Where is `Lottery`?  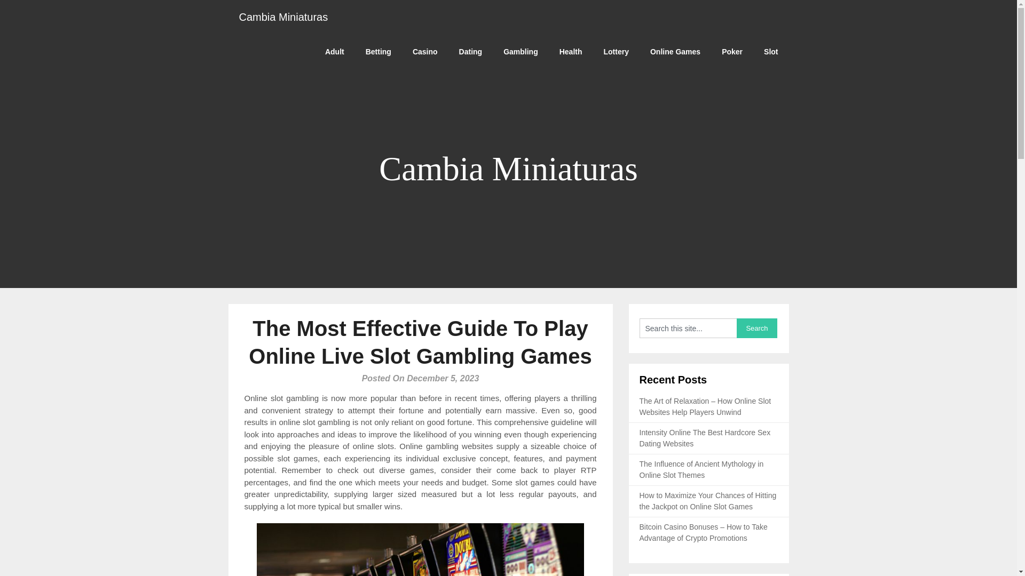
Lottery is located at coordinates (616, 51).